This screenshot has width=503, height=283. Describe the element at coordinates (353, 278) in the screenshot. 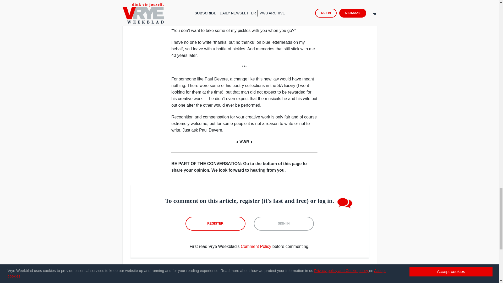

I see `Courts are not the forum for this debate` at that location.